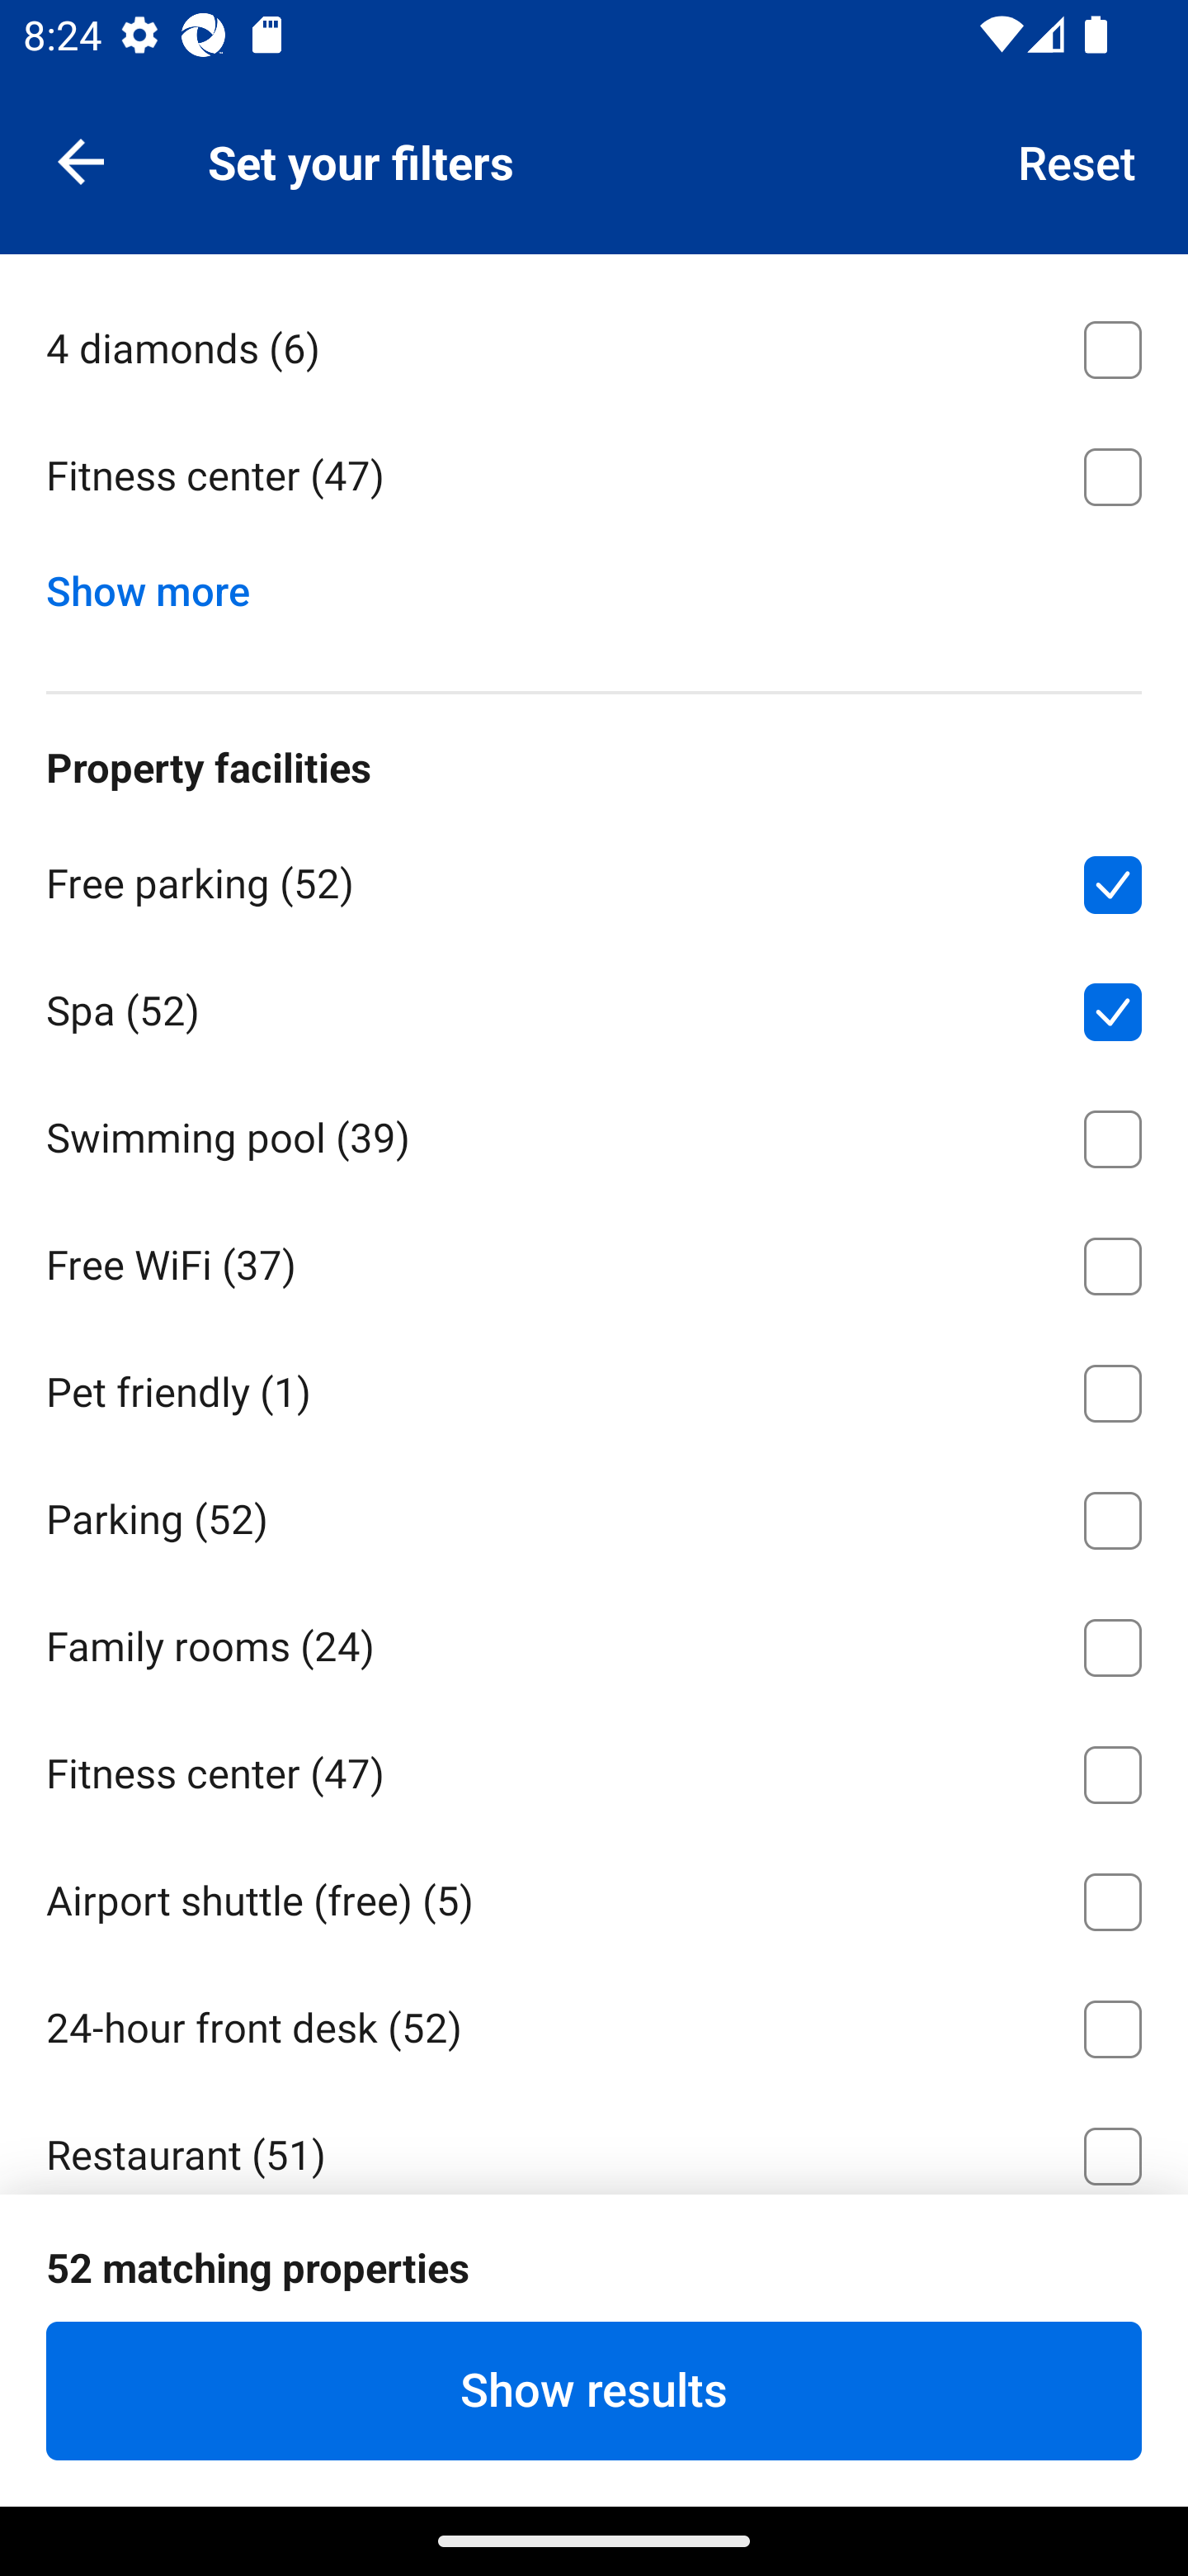 This screenshot has height=2576, width=1188. Describe the element at coordinates (594, 1769) in the screenshot. I see `Fitness center ⁦(47)` at that location.